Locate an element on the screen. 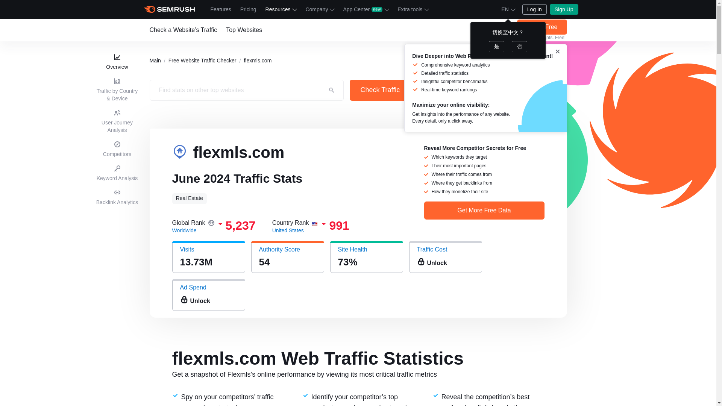 The image size is (722, 406). Company is located at coordinates (320, 9).